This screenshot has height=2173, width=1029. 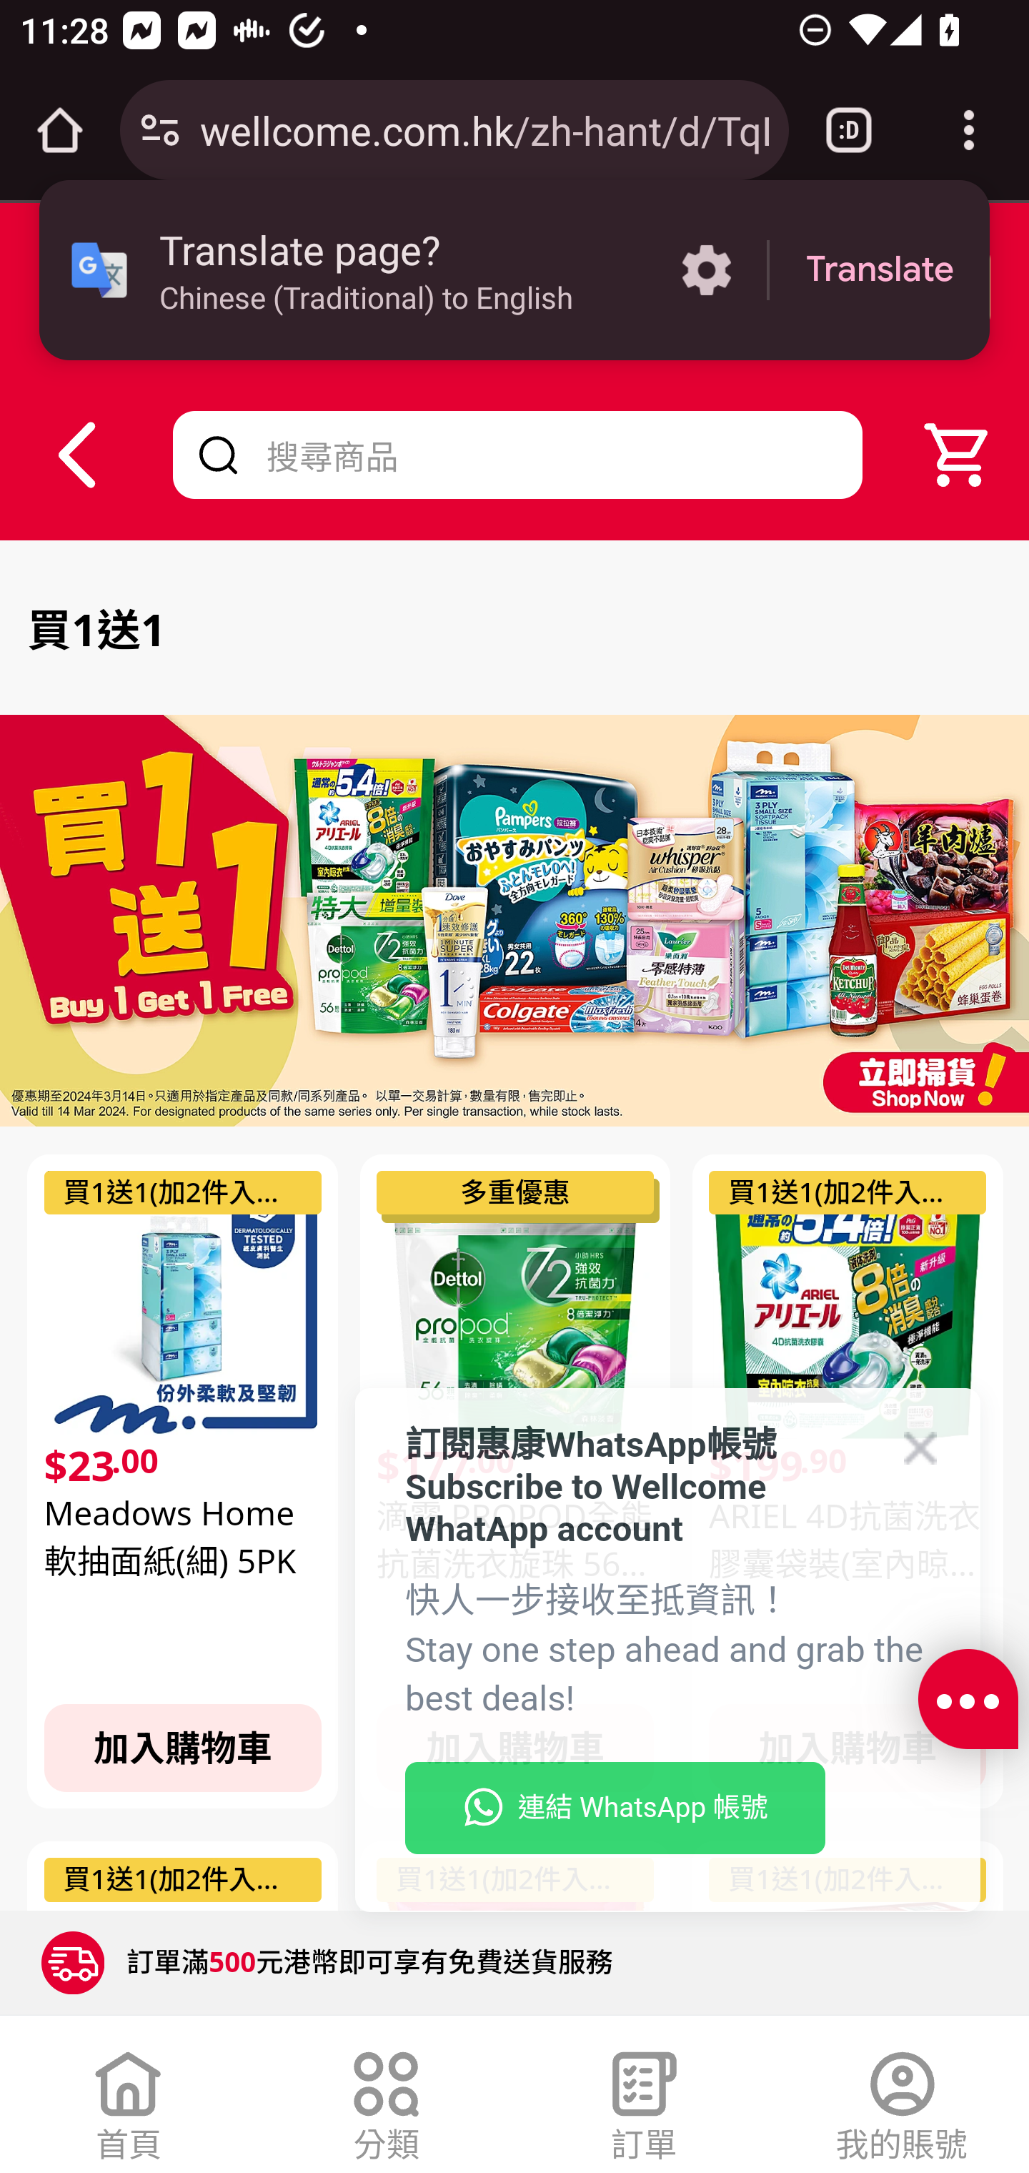 I want to click on Translate, so click(x=880, y=270).